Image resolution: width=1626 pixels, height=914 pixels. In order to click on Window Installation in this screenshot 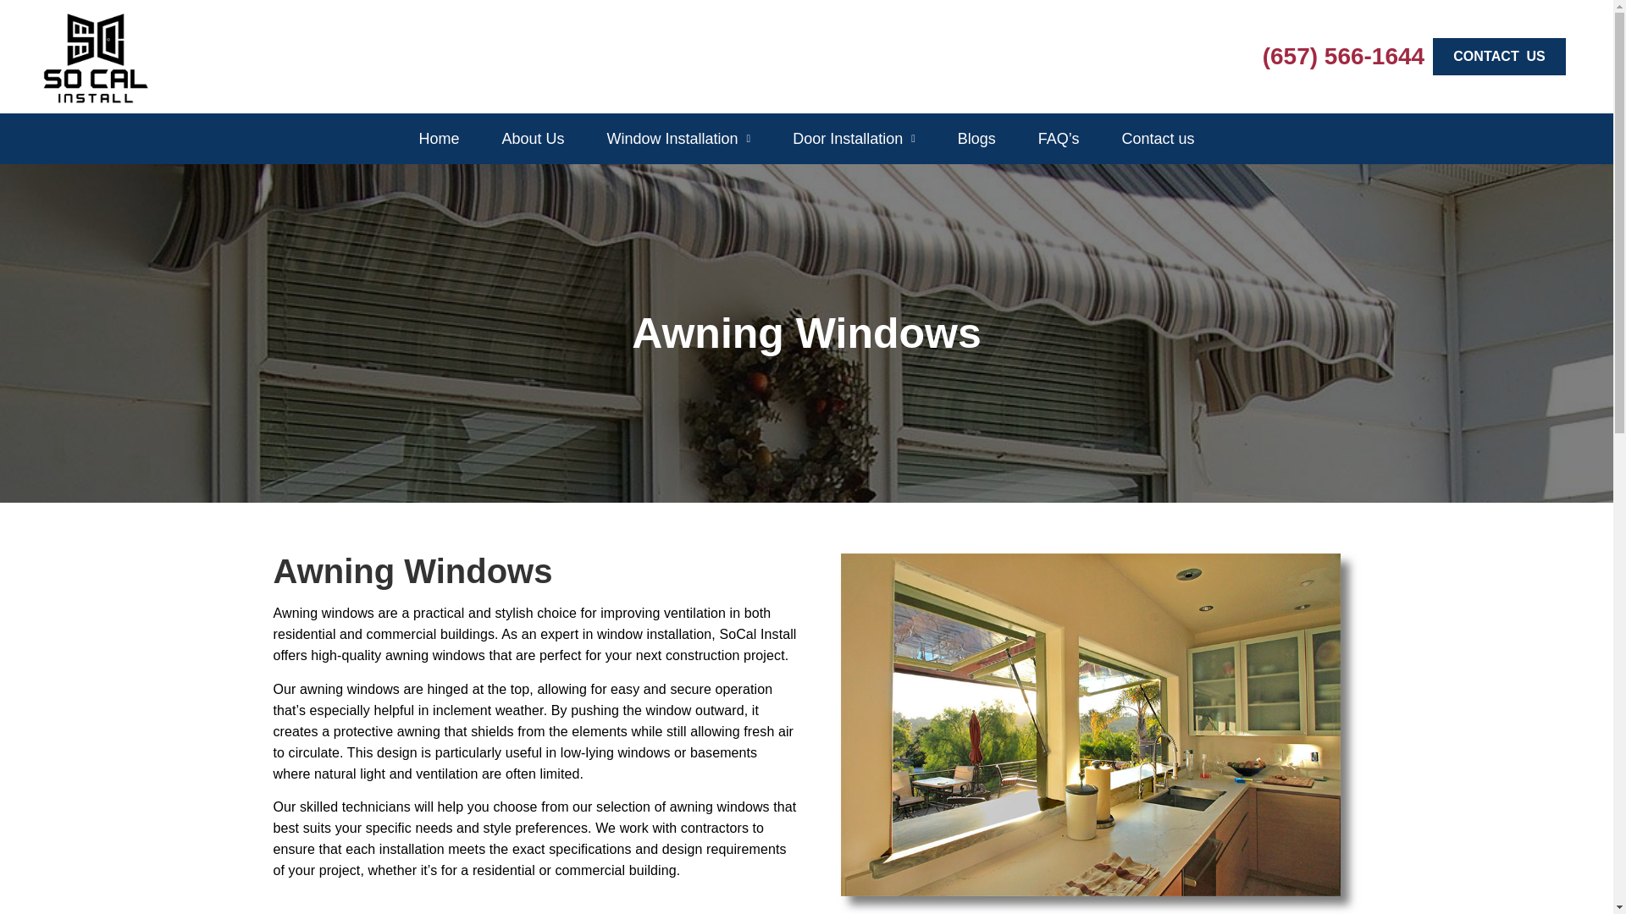, I will do `click(677, 138)`.